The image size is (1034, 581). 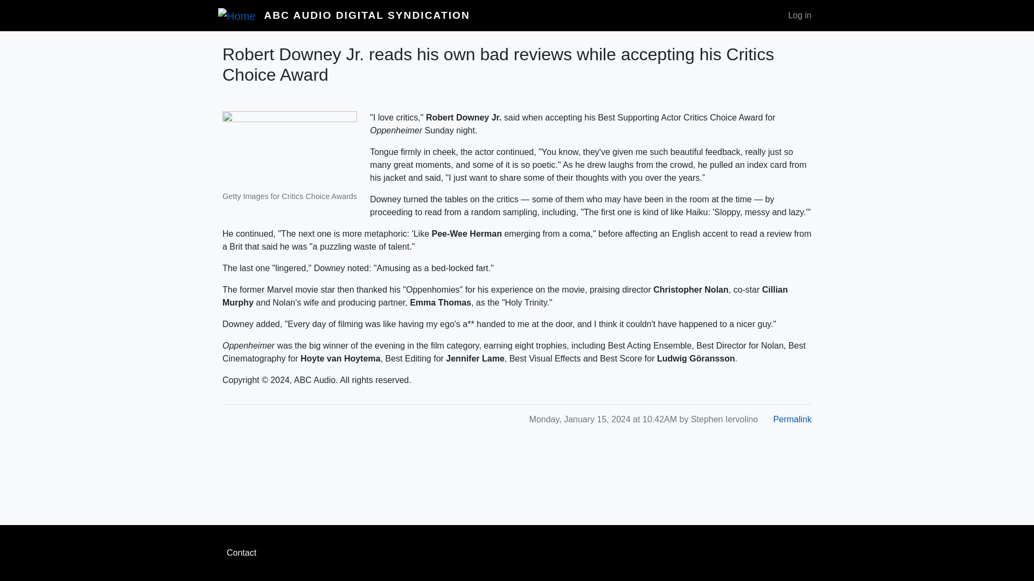 What do you see at coordinates (241, 15) in the screenshot?
I see `Home` at bounding box center [241, 15].